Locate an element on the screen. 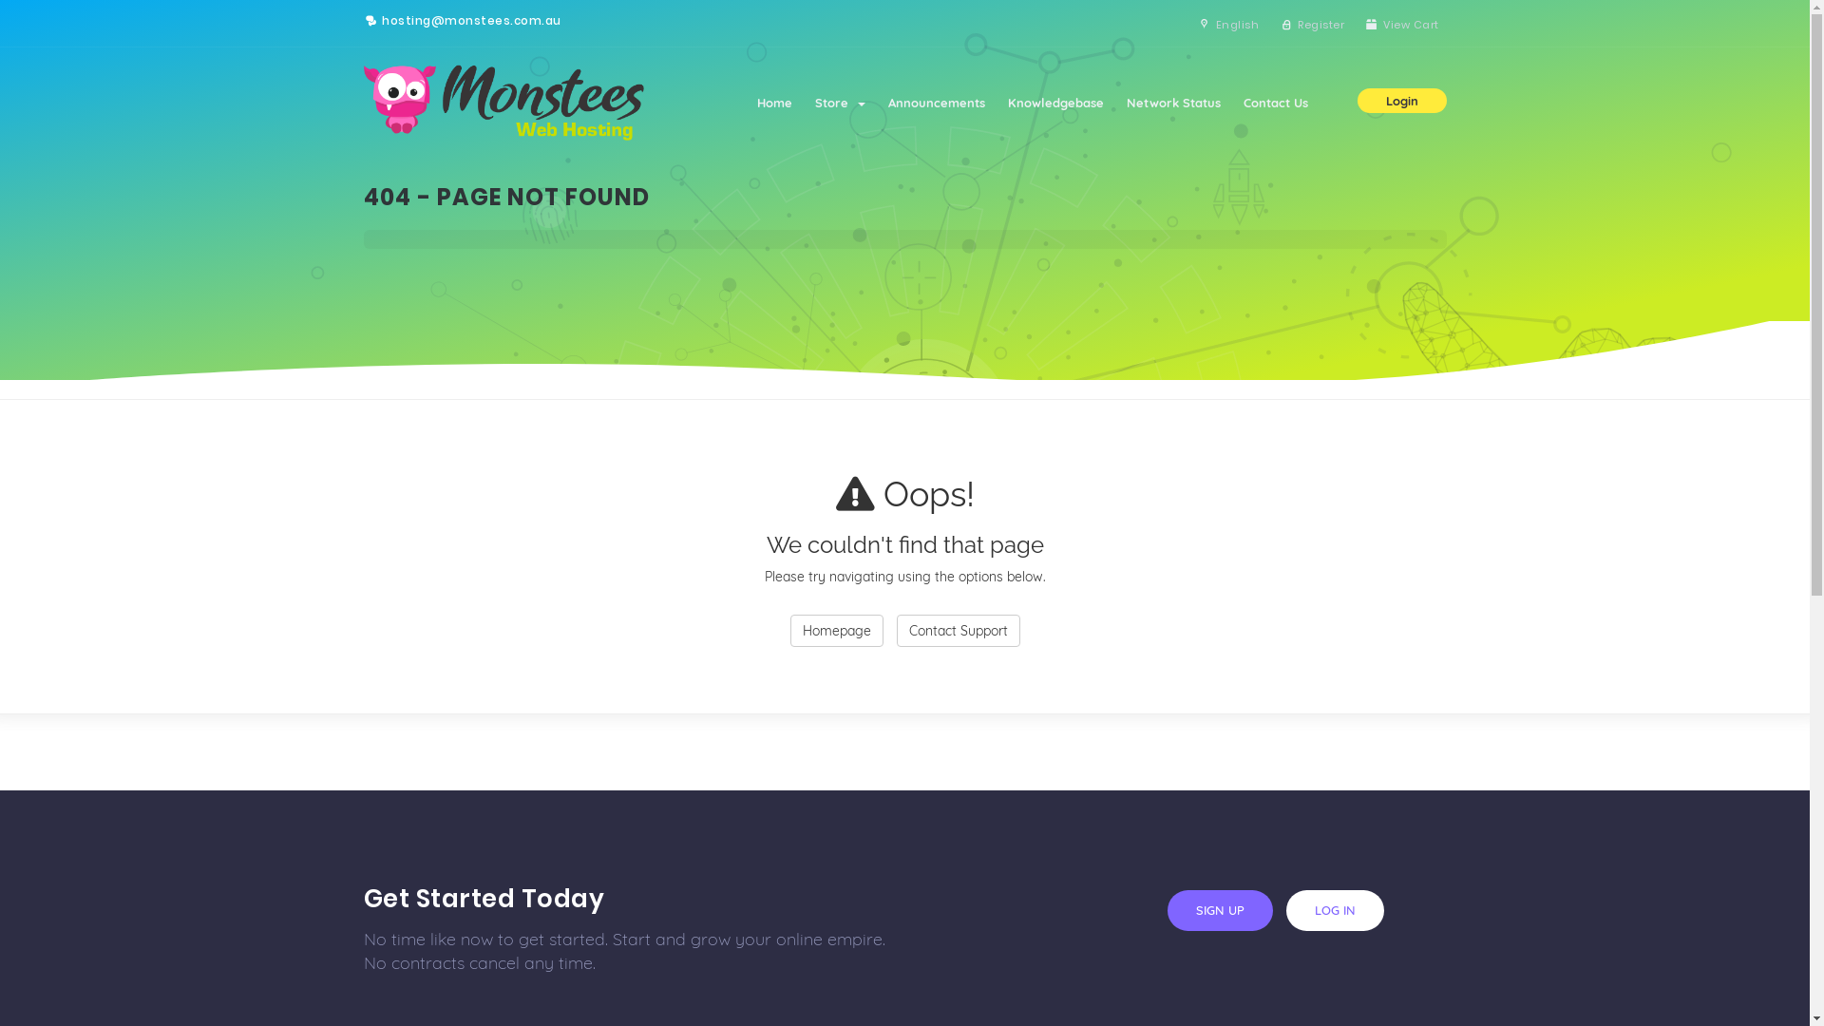 This screenshot has width=1824, height=1026. Announcements is located at coordinates (936, 103).